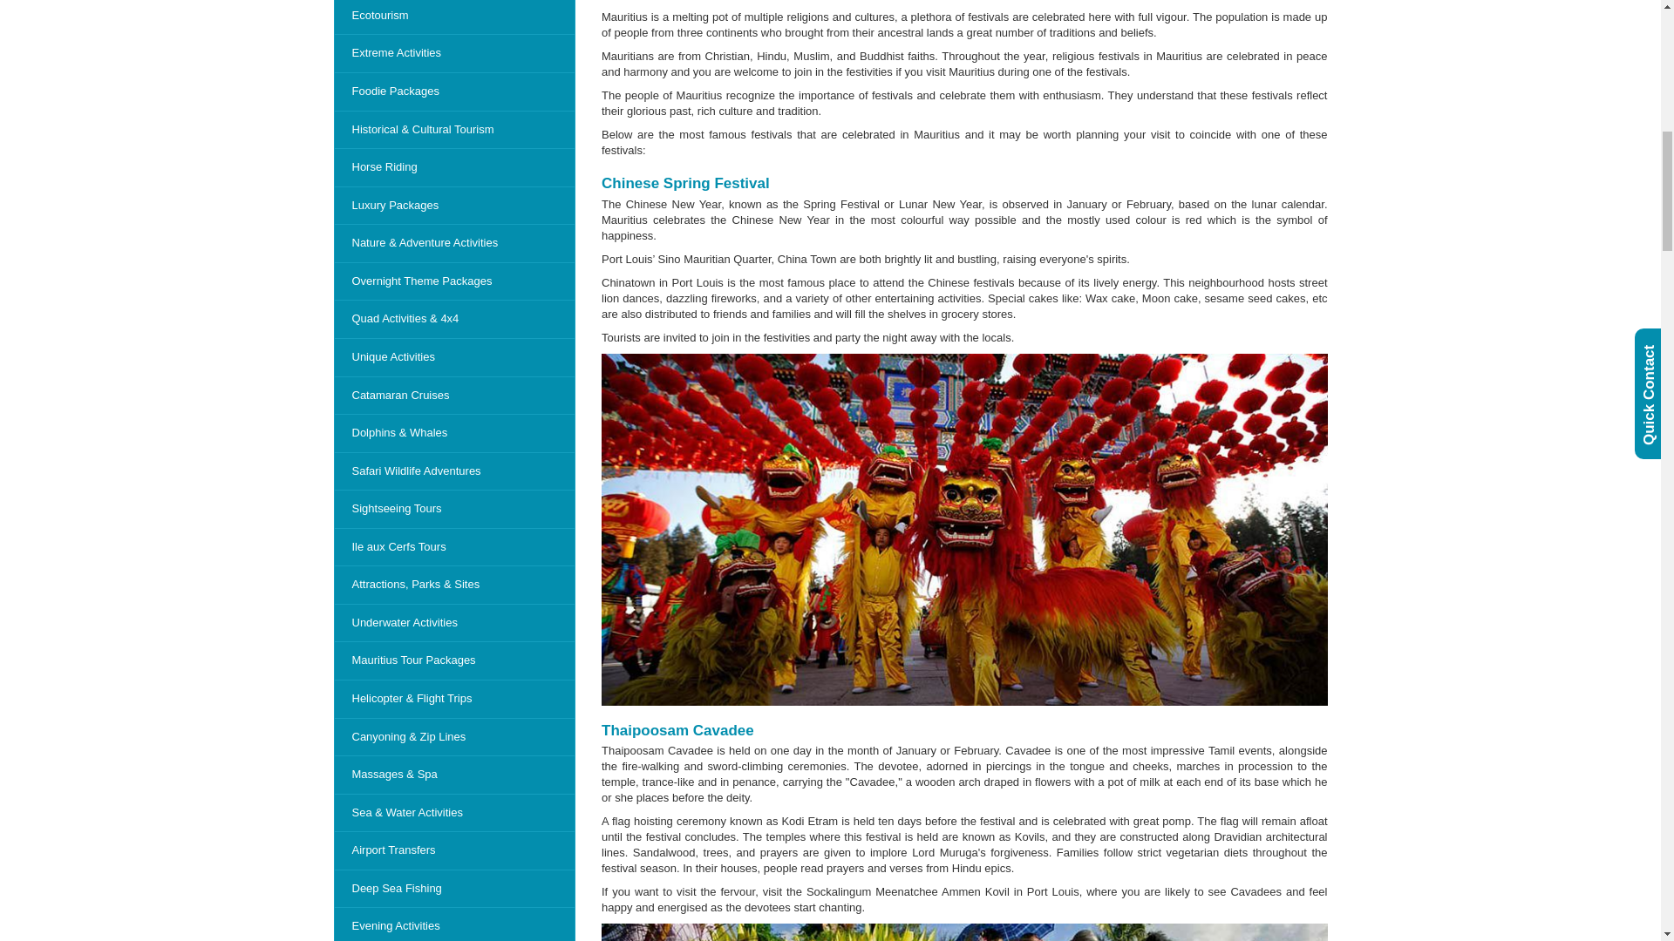 This screenshot has width=1674, height=941. What do you see at coordinates (454, 433) in the screenshot?
I see `Mauritius Swimming with Dolphins and Whales Watching` at bounding box center [454, 433].